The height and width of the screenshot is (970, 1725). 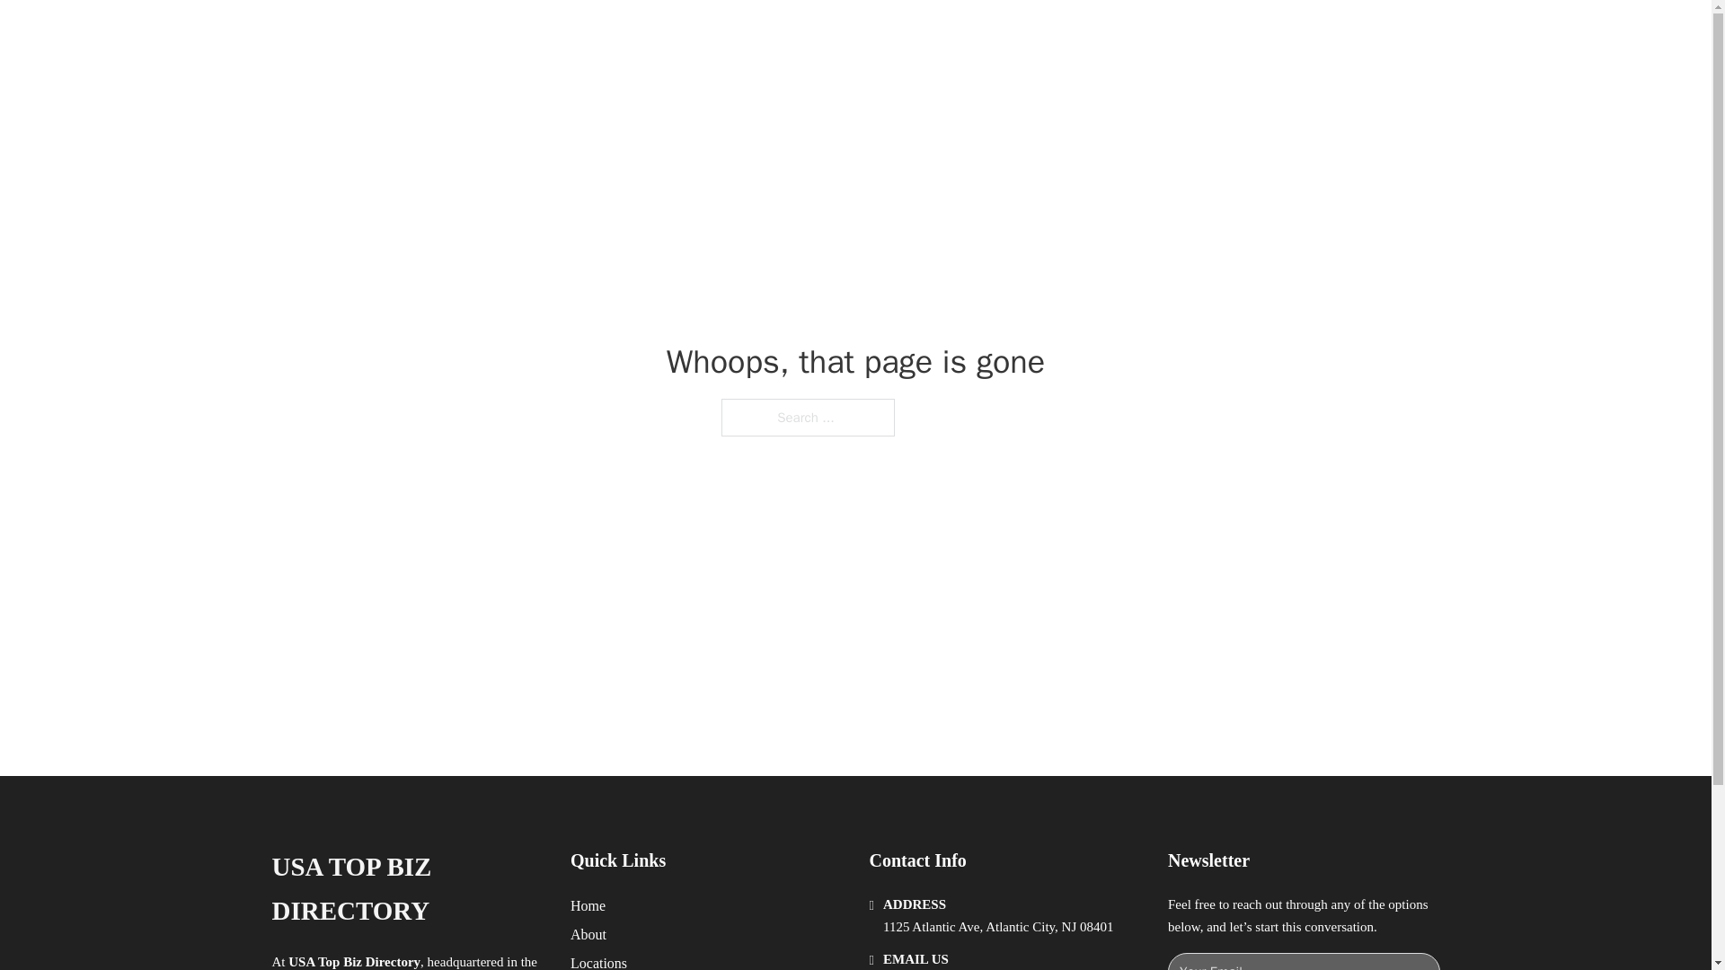 I want to click on About, so click(x=588, y=934).